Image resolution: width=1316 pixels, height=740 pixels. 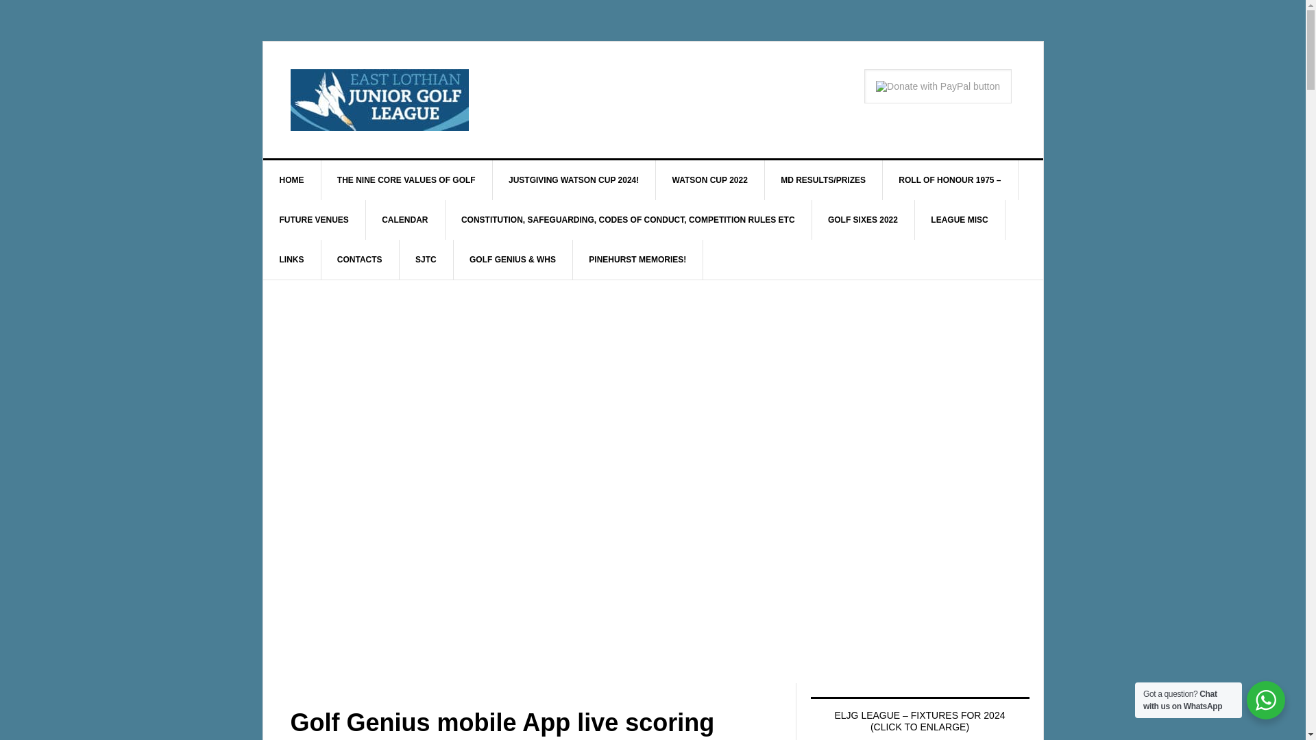 I want to click on WATSON CUP 2022, so click(x=710, y=180).